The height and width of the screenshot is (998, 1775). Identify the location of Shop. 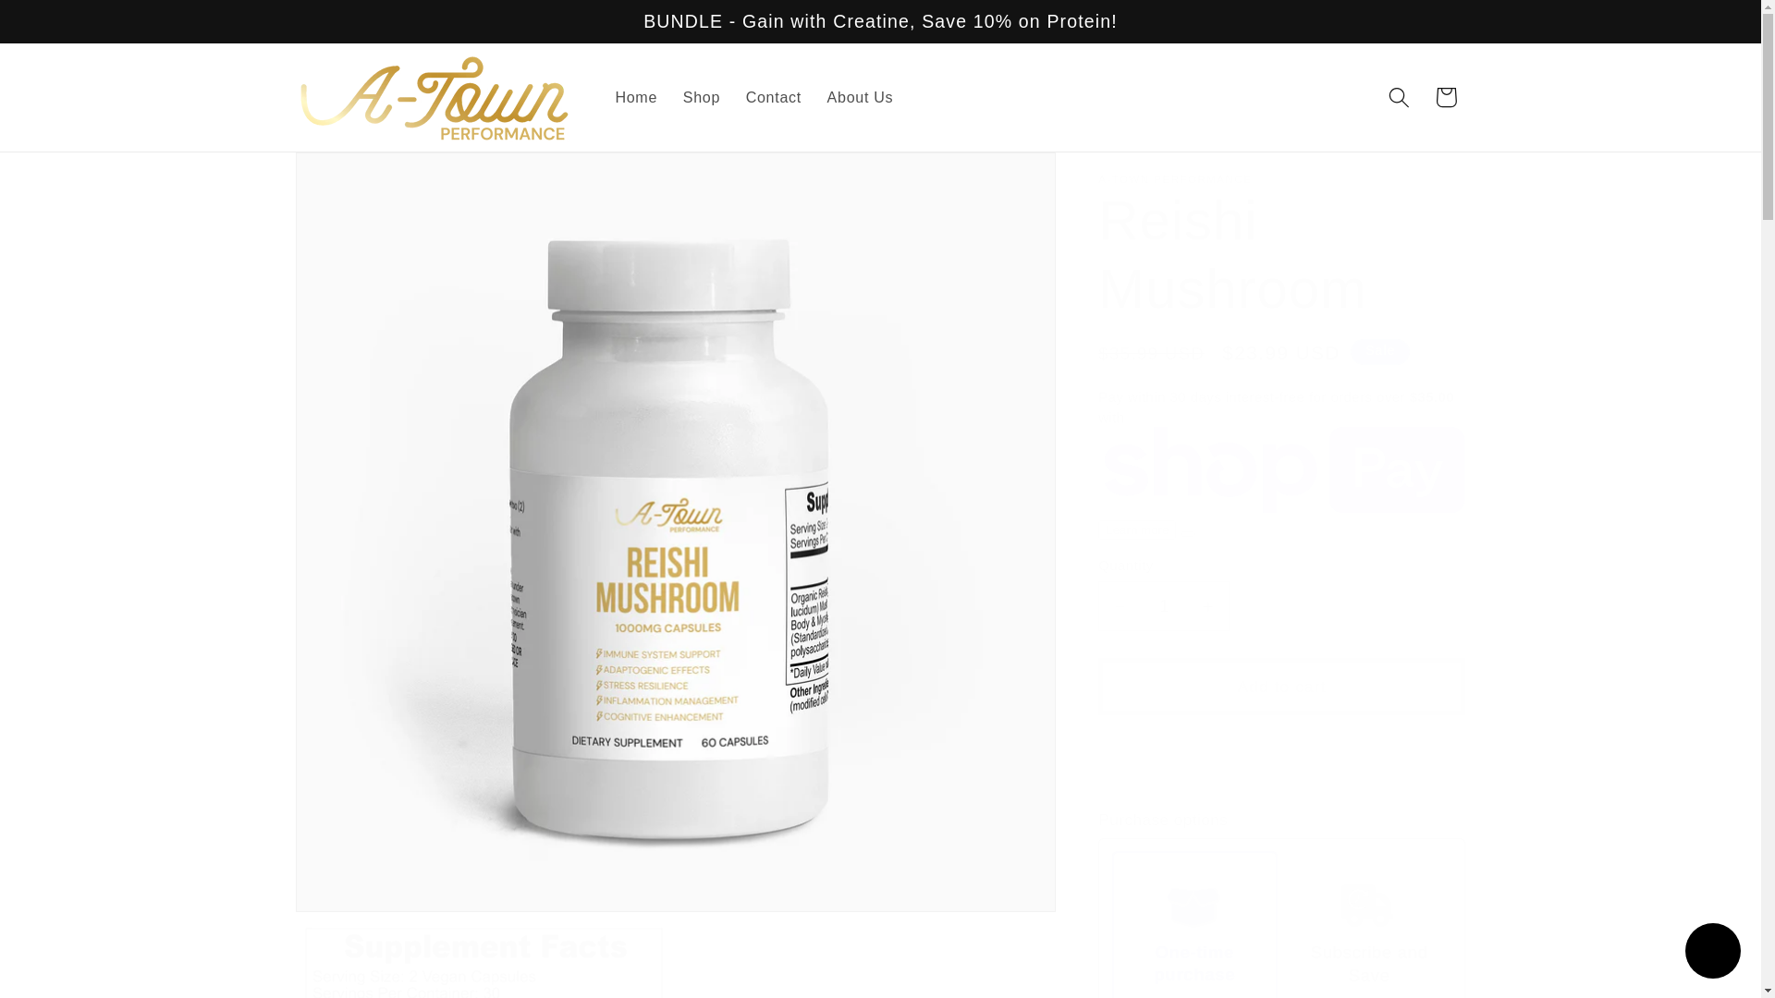
(701, 98).